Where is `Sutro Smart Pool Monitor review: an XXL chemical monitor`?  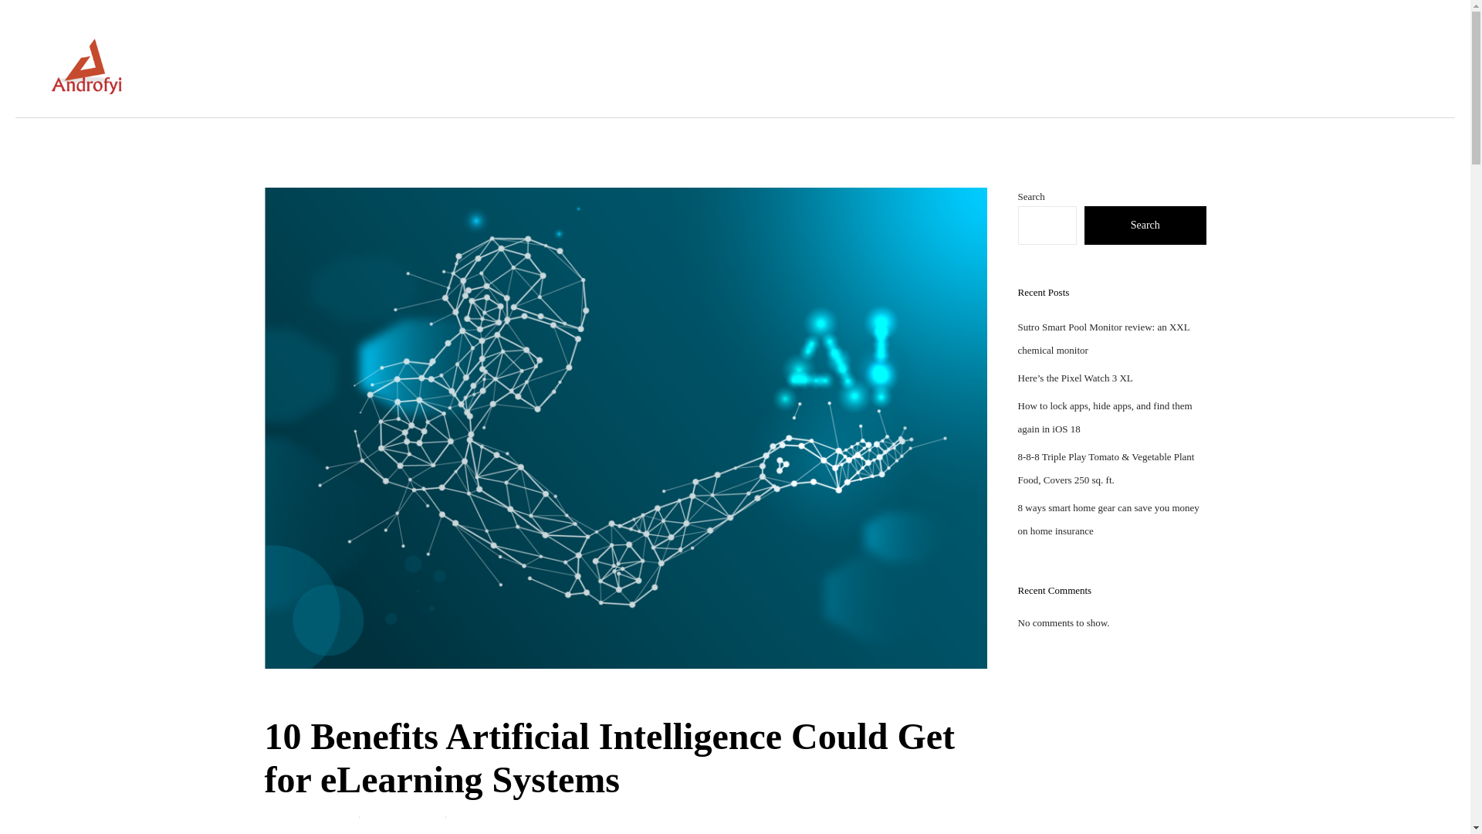
Sutro Smart Pool Monitor review: an XXL chemical monitor is located at coordinates (1103, 338).